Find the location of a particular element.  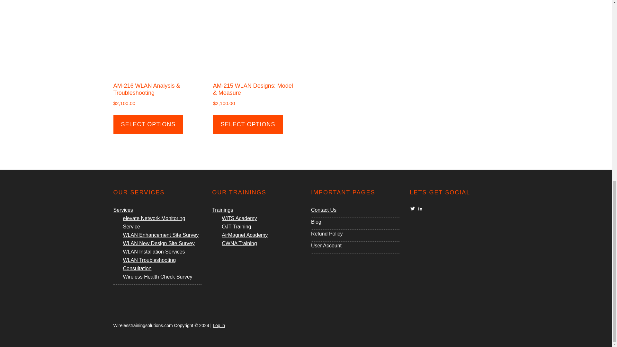

SELECT OPTIONS is located at coordinates (148, 124).